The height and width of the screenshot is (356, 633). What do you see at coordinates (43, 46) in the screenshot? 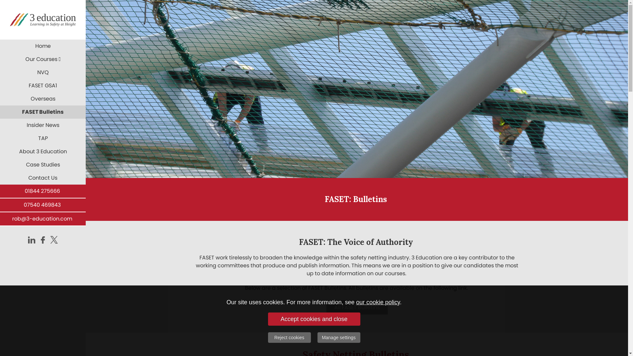
I see `Home` at bounding box center [43, 46].